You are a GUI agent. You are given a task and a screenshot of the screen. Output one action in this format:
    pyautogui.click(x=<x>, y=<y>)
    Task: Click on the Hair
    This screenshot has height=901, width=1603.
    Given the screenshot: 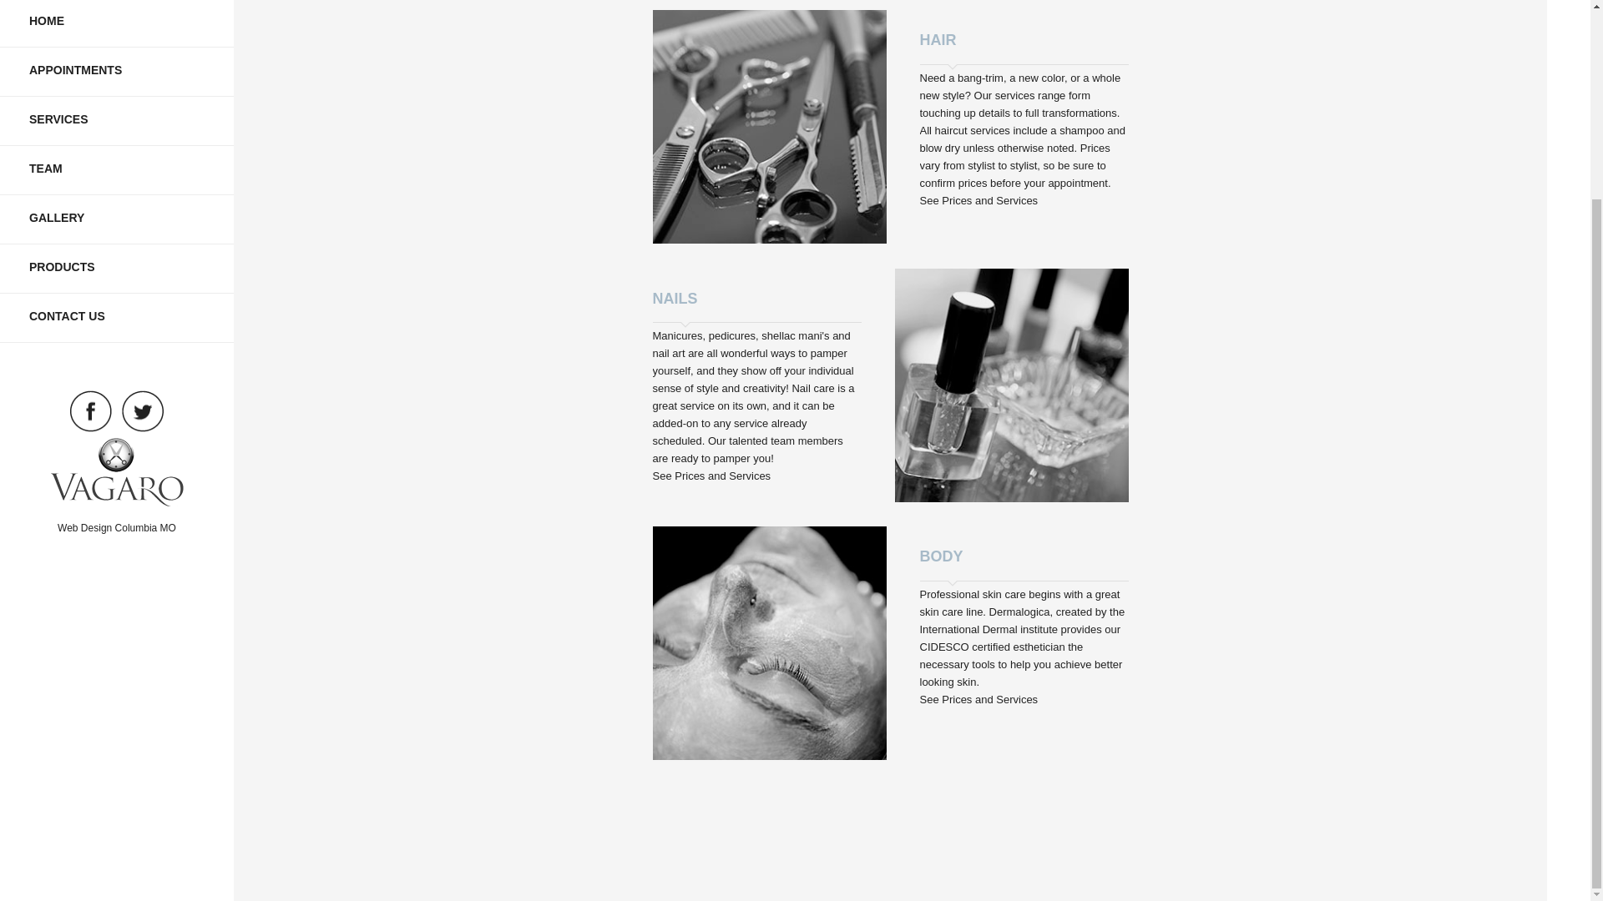 What is the action you would take?
    pyautogui.click(x=979, y=200)
    